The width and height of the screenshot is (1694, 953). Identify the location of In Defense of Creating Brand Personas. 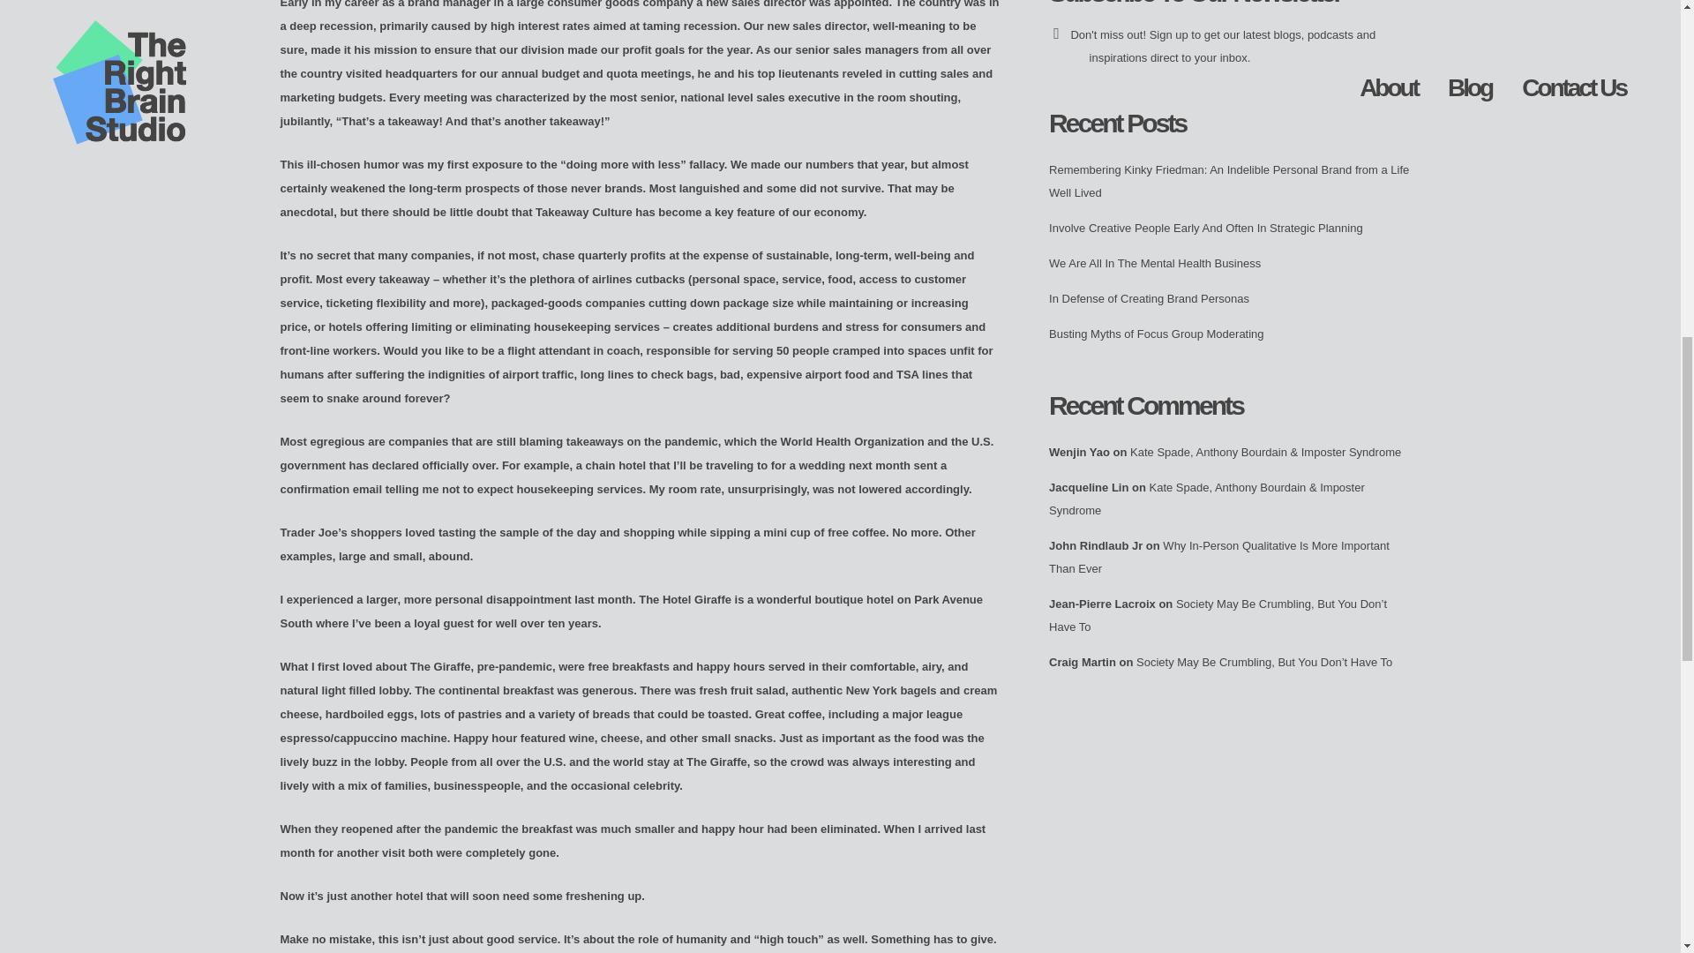
(1149, 298).